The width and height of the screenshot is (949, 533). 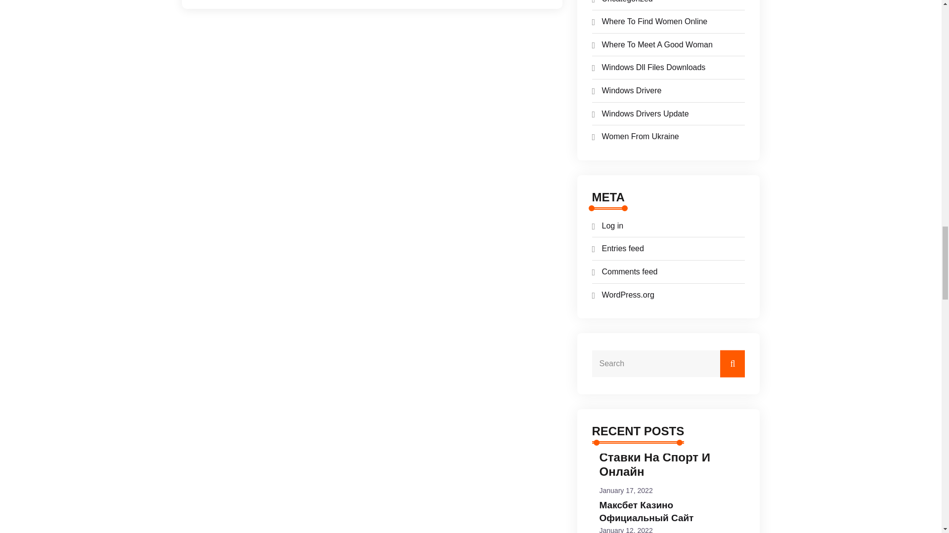 I want to click on Search for:, so click(x=668, y=363).